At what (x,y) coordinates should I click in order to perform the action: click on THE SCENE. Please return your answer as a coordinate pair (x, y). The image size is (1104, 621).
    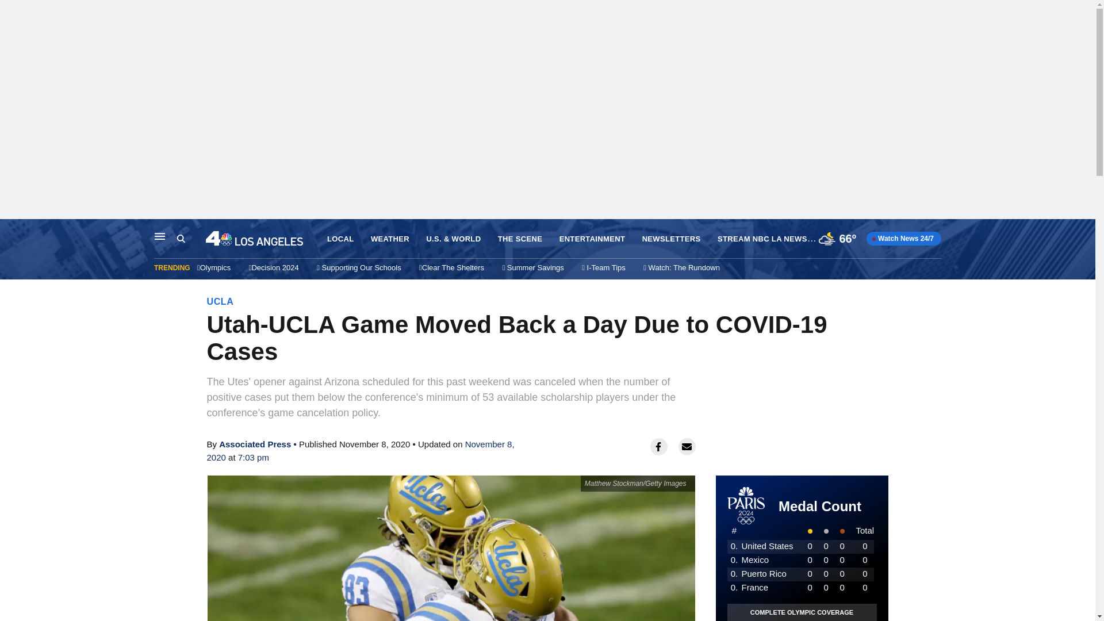
    Looking at the image, I should click on (520, 239).